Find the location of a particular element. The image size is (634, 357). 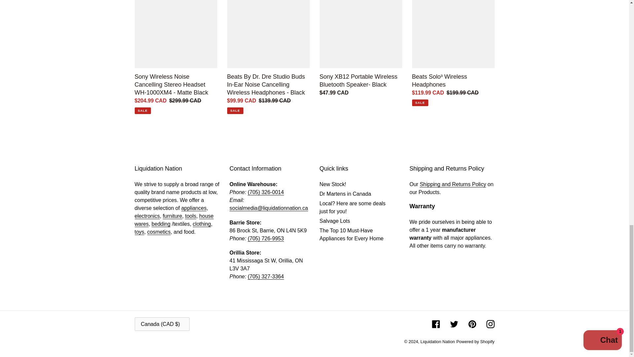

Furniture is located at coordinates (172, 216).